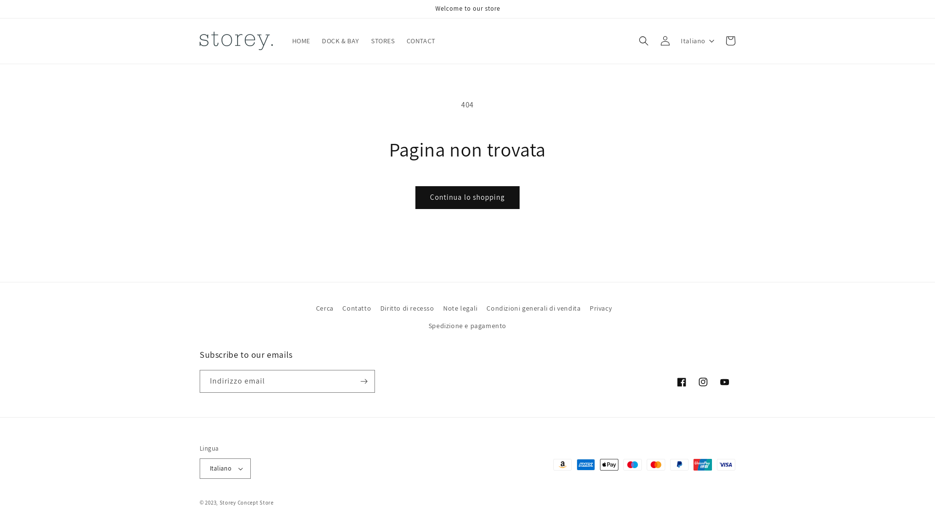  I want to click on YouTube, so click(725, 382).